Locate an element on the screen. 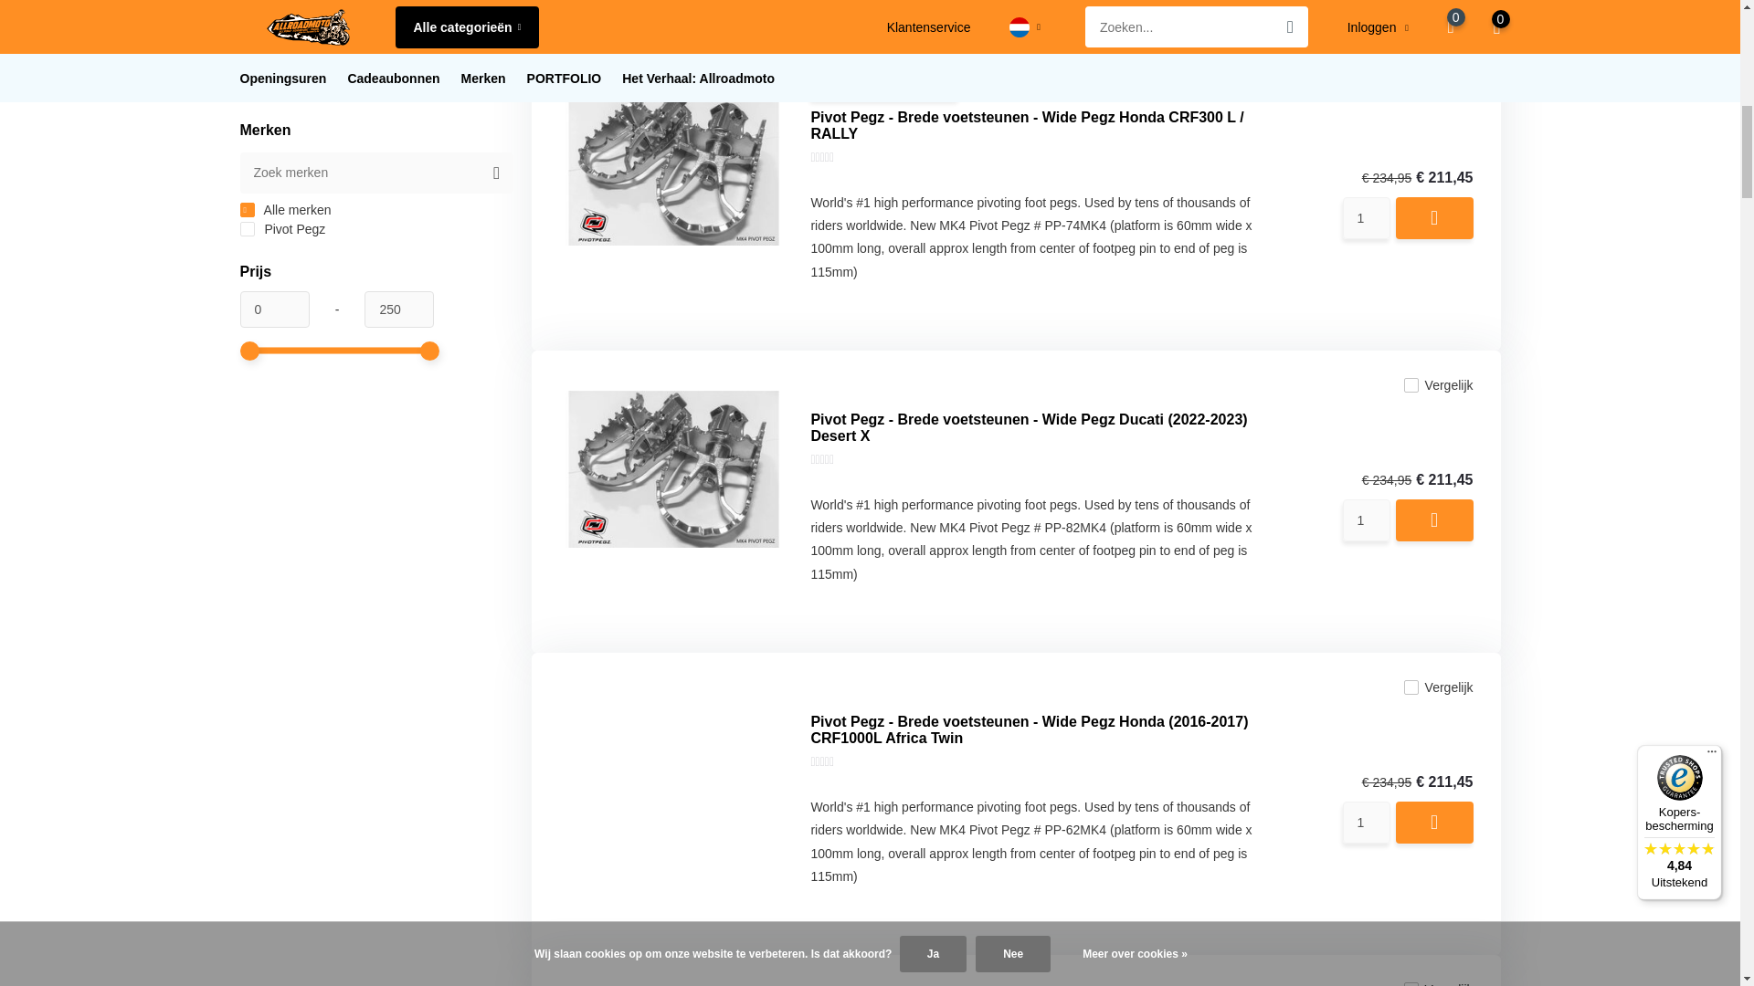 Image resolution: width=1754 pixels, height=986 pixels. 250 is located at coordinates (398, 202).